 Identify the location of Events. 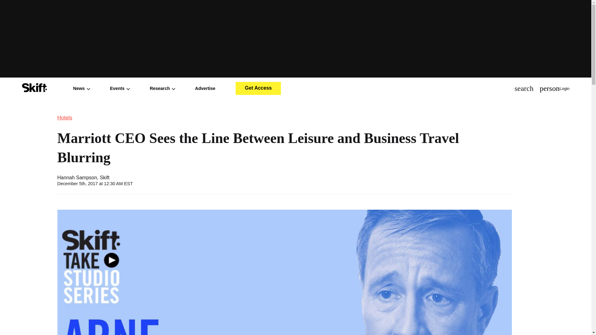
(119, 88).